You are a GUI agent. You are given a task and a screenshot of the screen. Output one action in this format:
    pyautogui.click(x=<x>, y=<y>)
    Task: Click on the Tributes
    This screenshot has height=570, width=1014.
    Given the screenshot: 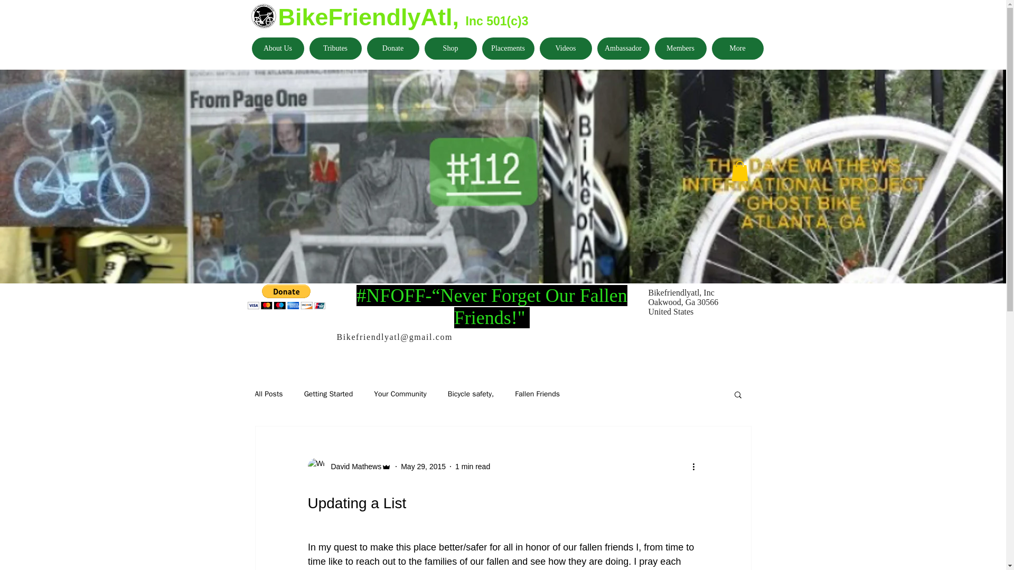 What is the action you would take?
    pyautogui.click(x=335, y=49)
    